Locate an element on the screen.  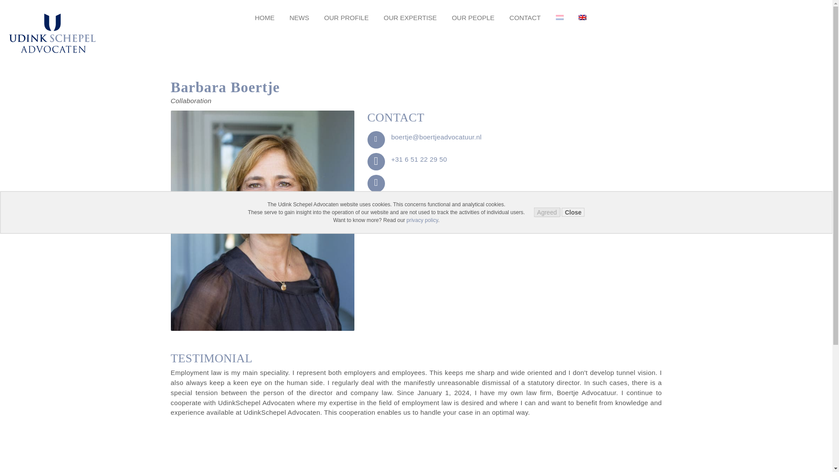
News is located at coordinates (299, 17).